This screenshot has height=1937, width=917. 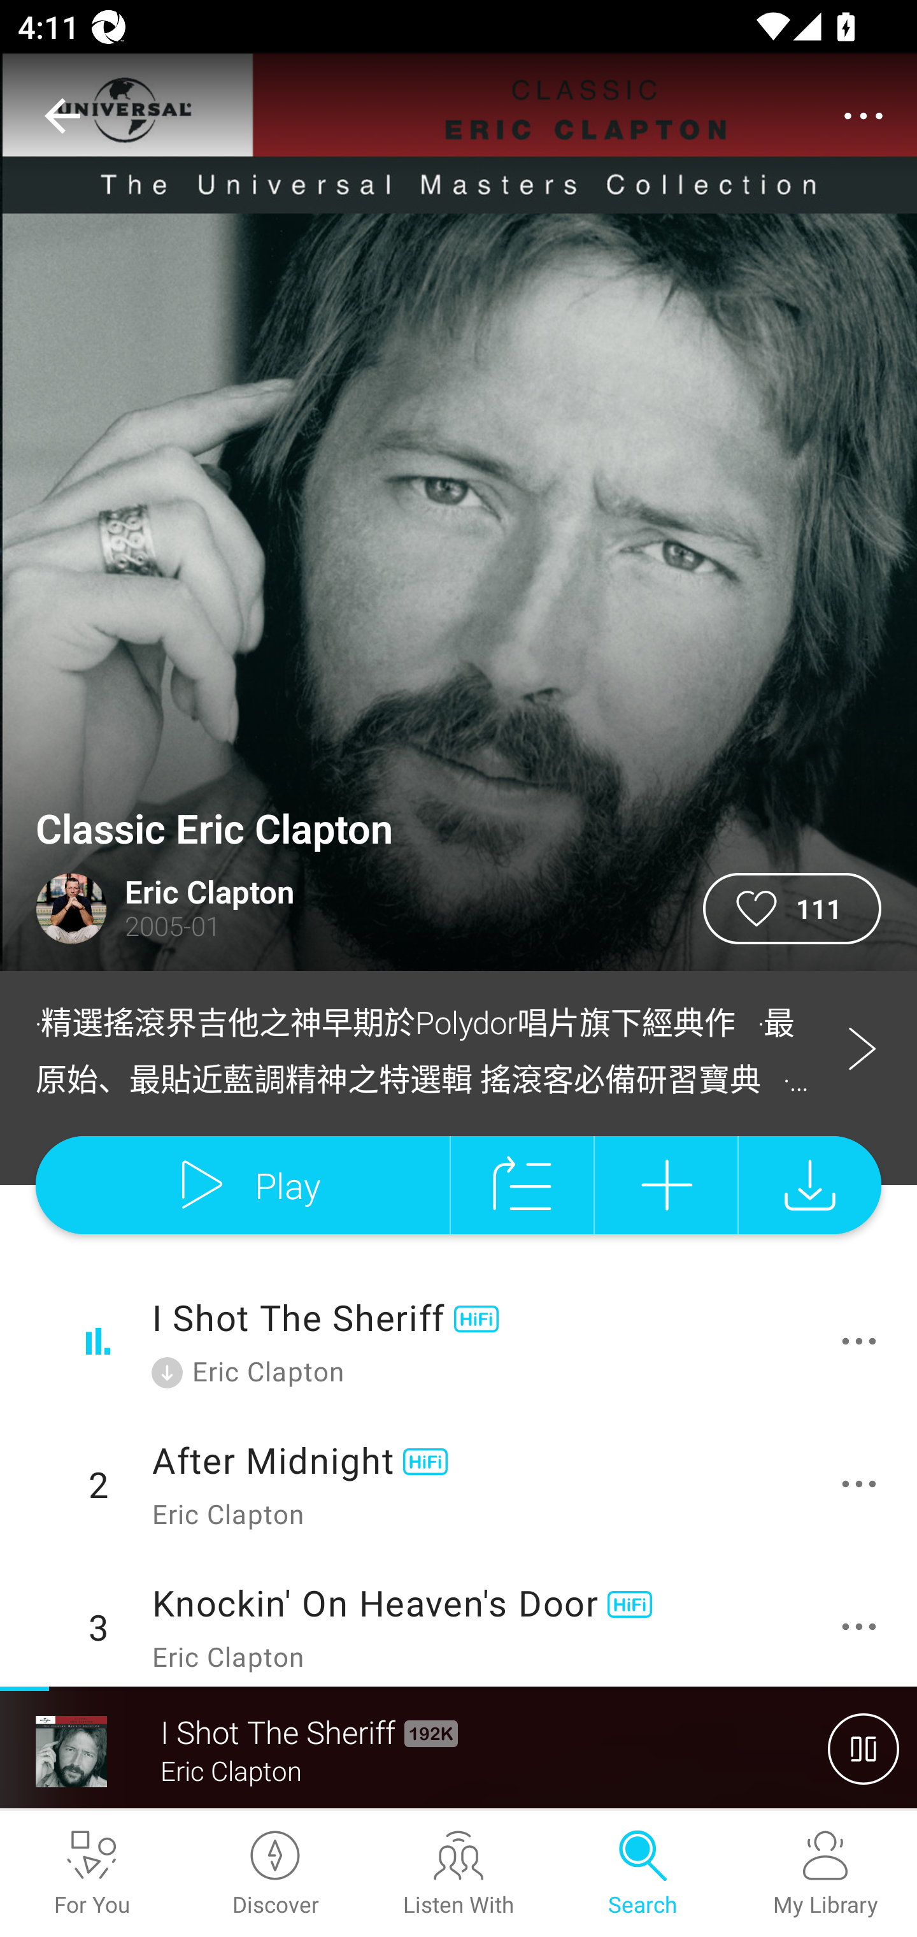 I want to click on 2 After Midnight Eric Clapton 更多操作選項, so click(x=458, y=1483).